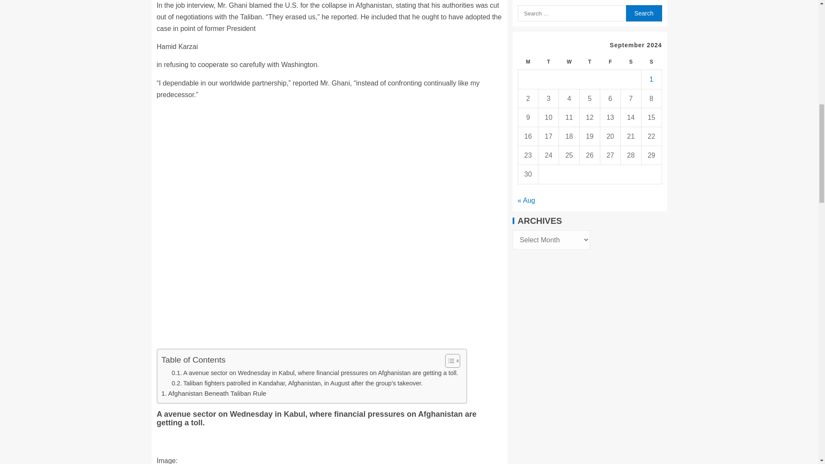 This screenshot has height=464, width=825. Describe the element at coordinates (214, 393) in the screenshot. I see `Afghanistan Beneath Taliban Rule` at that location.